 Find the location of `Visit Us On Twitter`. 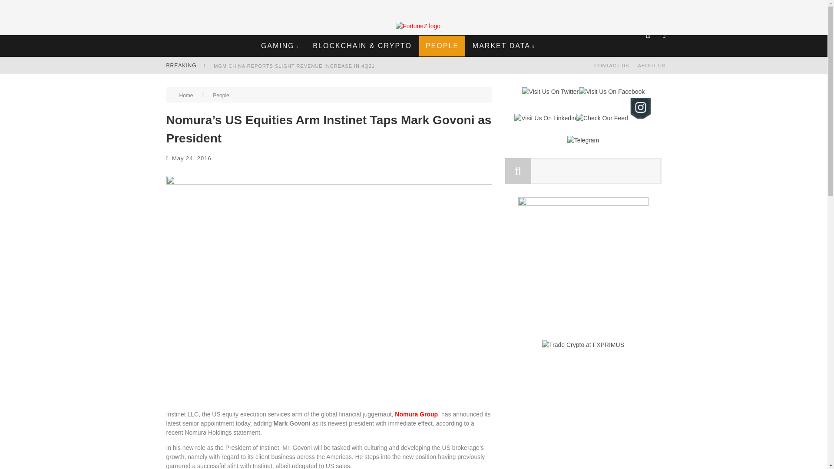

Visit Us On Twitter is located at coordinates (550, 92).